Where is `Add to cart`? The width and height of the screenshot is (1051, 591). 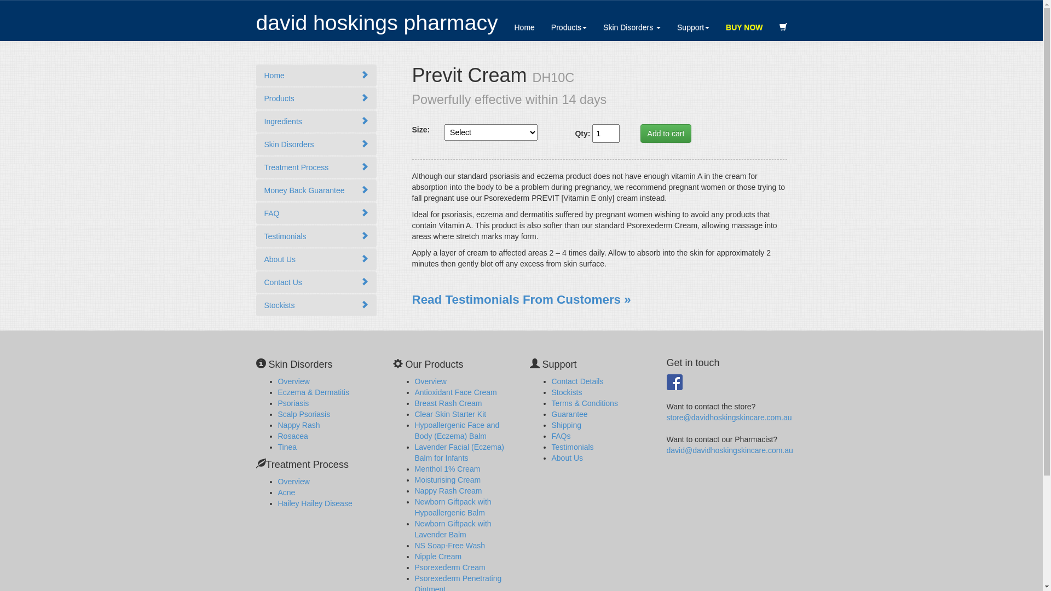 Add to cart is located at coordinates (666, 134).